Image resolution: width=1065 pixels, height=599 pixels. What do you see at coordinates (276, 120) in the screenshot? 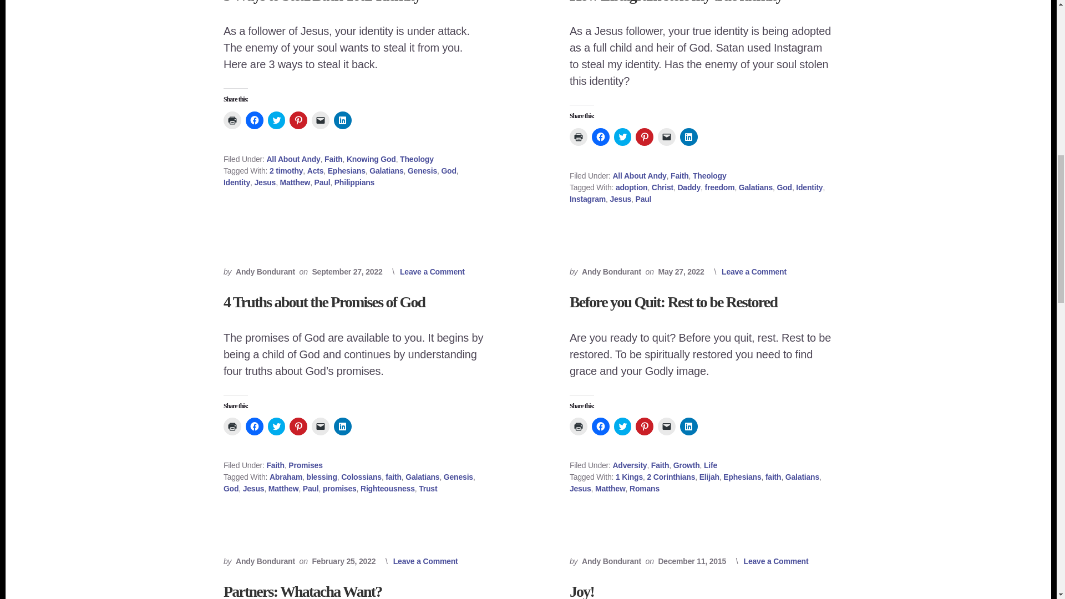
I see `Click to share on Twitter` at bounding box center [276, 120].